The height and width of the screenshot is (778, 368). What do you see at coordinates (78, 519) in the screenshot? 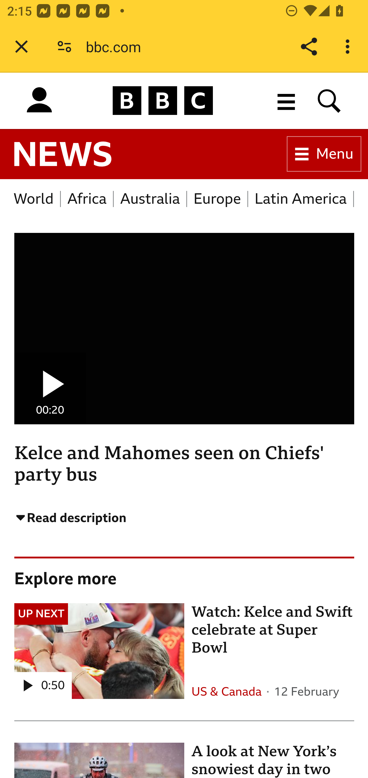
I see `Read description` at bounding box center [78, 519].